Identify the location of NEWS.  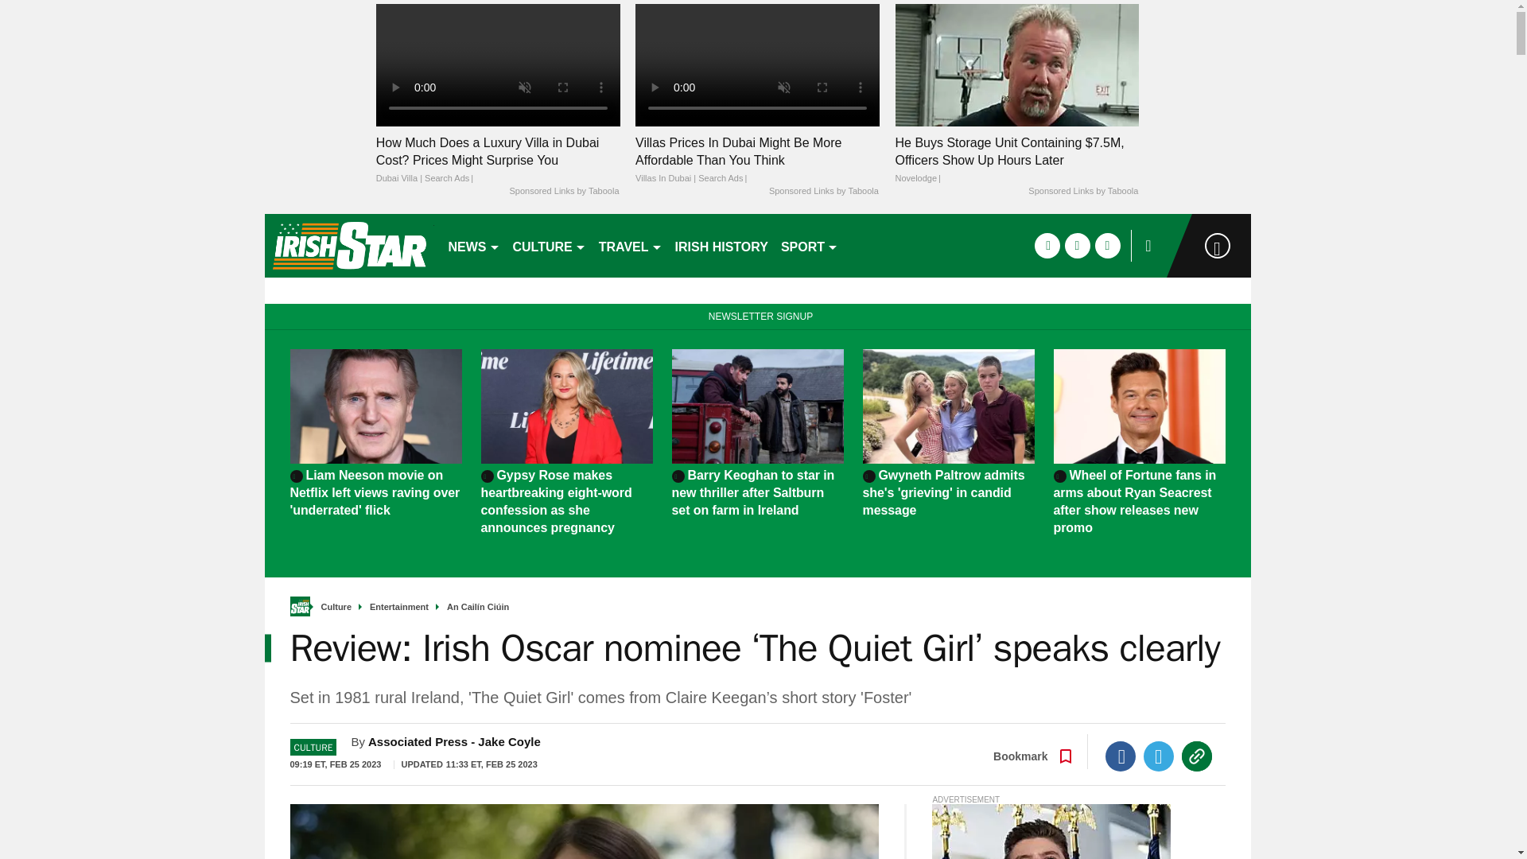
(474, 245).